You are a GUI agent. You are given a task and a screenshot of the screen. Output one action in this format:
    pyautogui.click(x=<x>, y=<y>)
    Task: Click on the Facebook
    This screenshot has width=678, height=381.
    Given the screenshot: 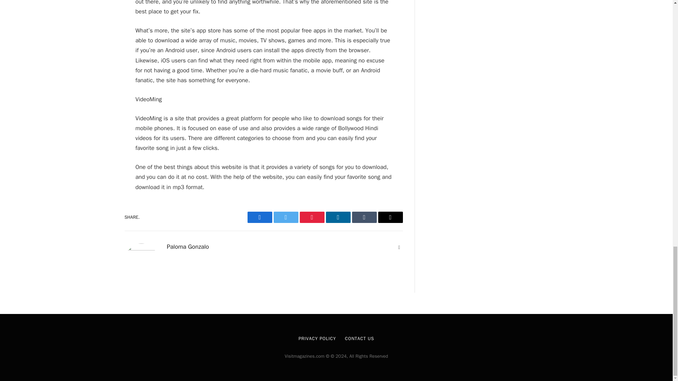 What is the action you would take?
    pyautogui.click(x=259, y=217)
    